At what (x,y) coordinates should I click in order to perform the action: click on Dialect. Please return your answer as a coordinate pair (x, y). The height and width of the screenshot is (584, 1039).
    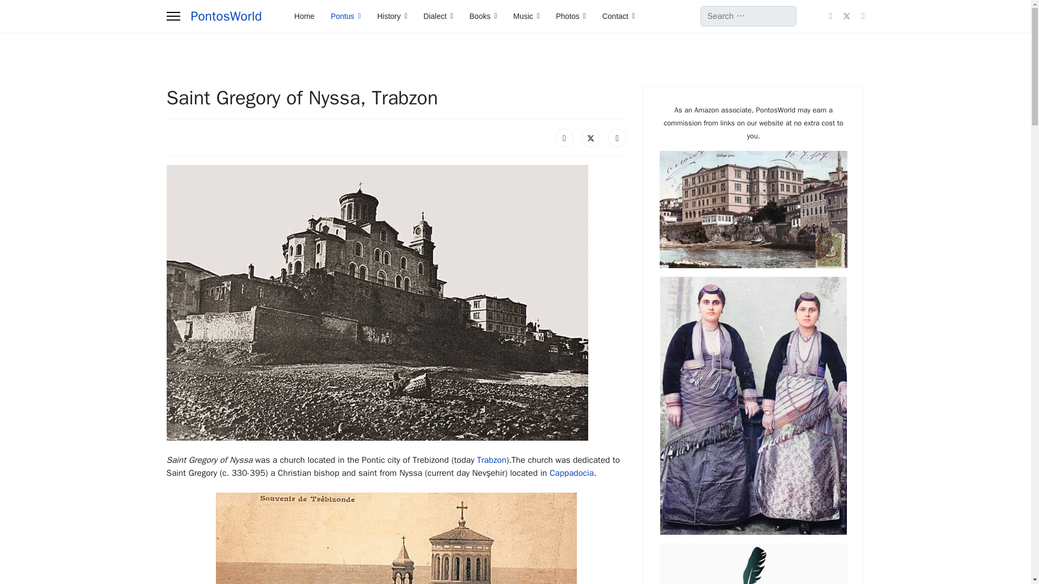
    Looking at the image, I should click on (438, 16).